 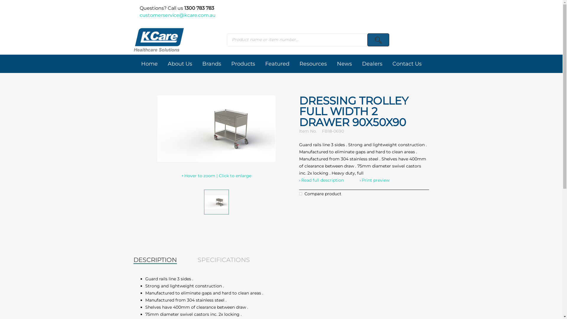 What do you see at coordinates (149, 64) in the screenshot?
I see `Home` at bounding box center [149, 64].